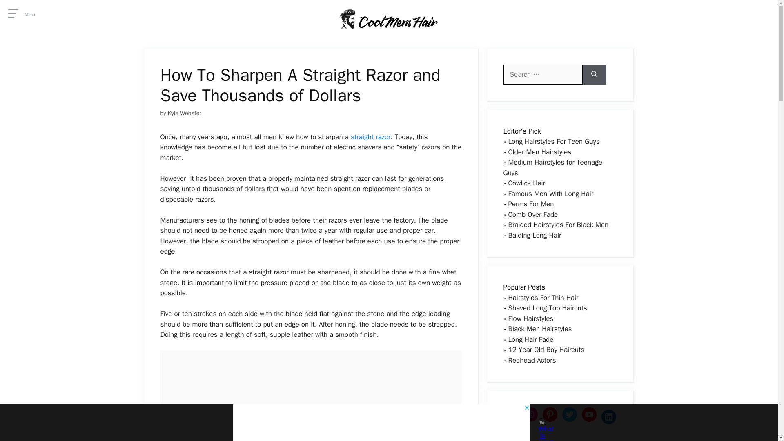 This screenshot has width=784, height=441. Describe the element at coordinates (531, 318) in the screenshot. I see `Flow Hairstyles` at that location.